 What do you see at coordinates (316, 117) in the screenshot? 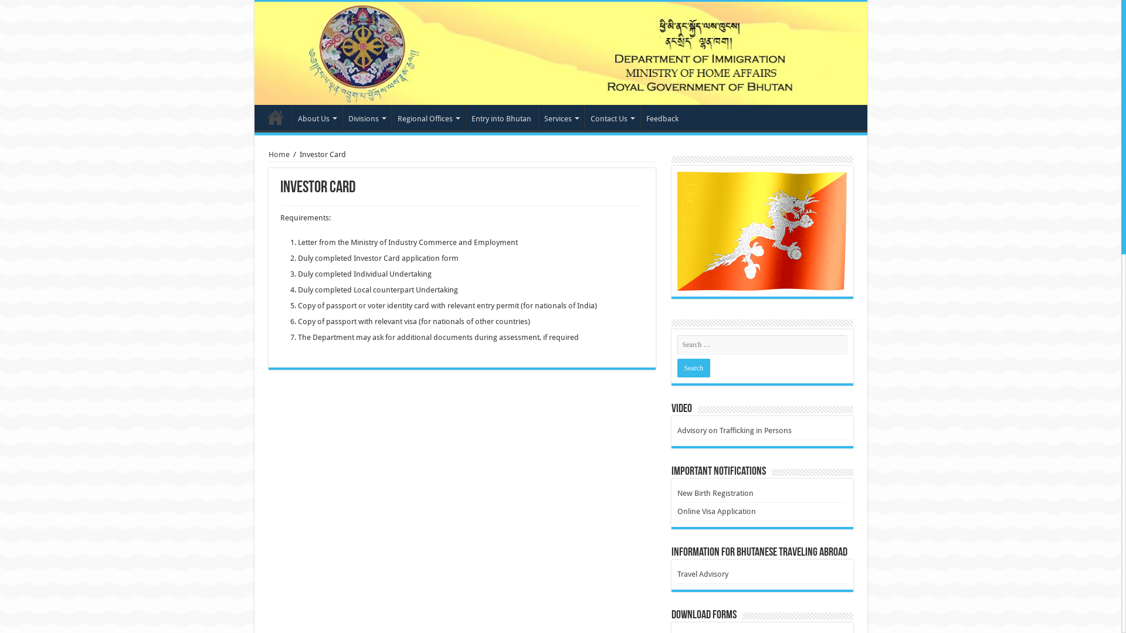
I see `About Us` at bounding box center [316, 117].